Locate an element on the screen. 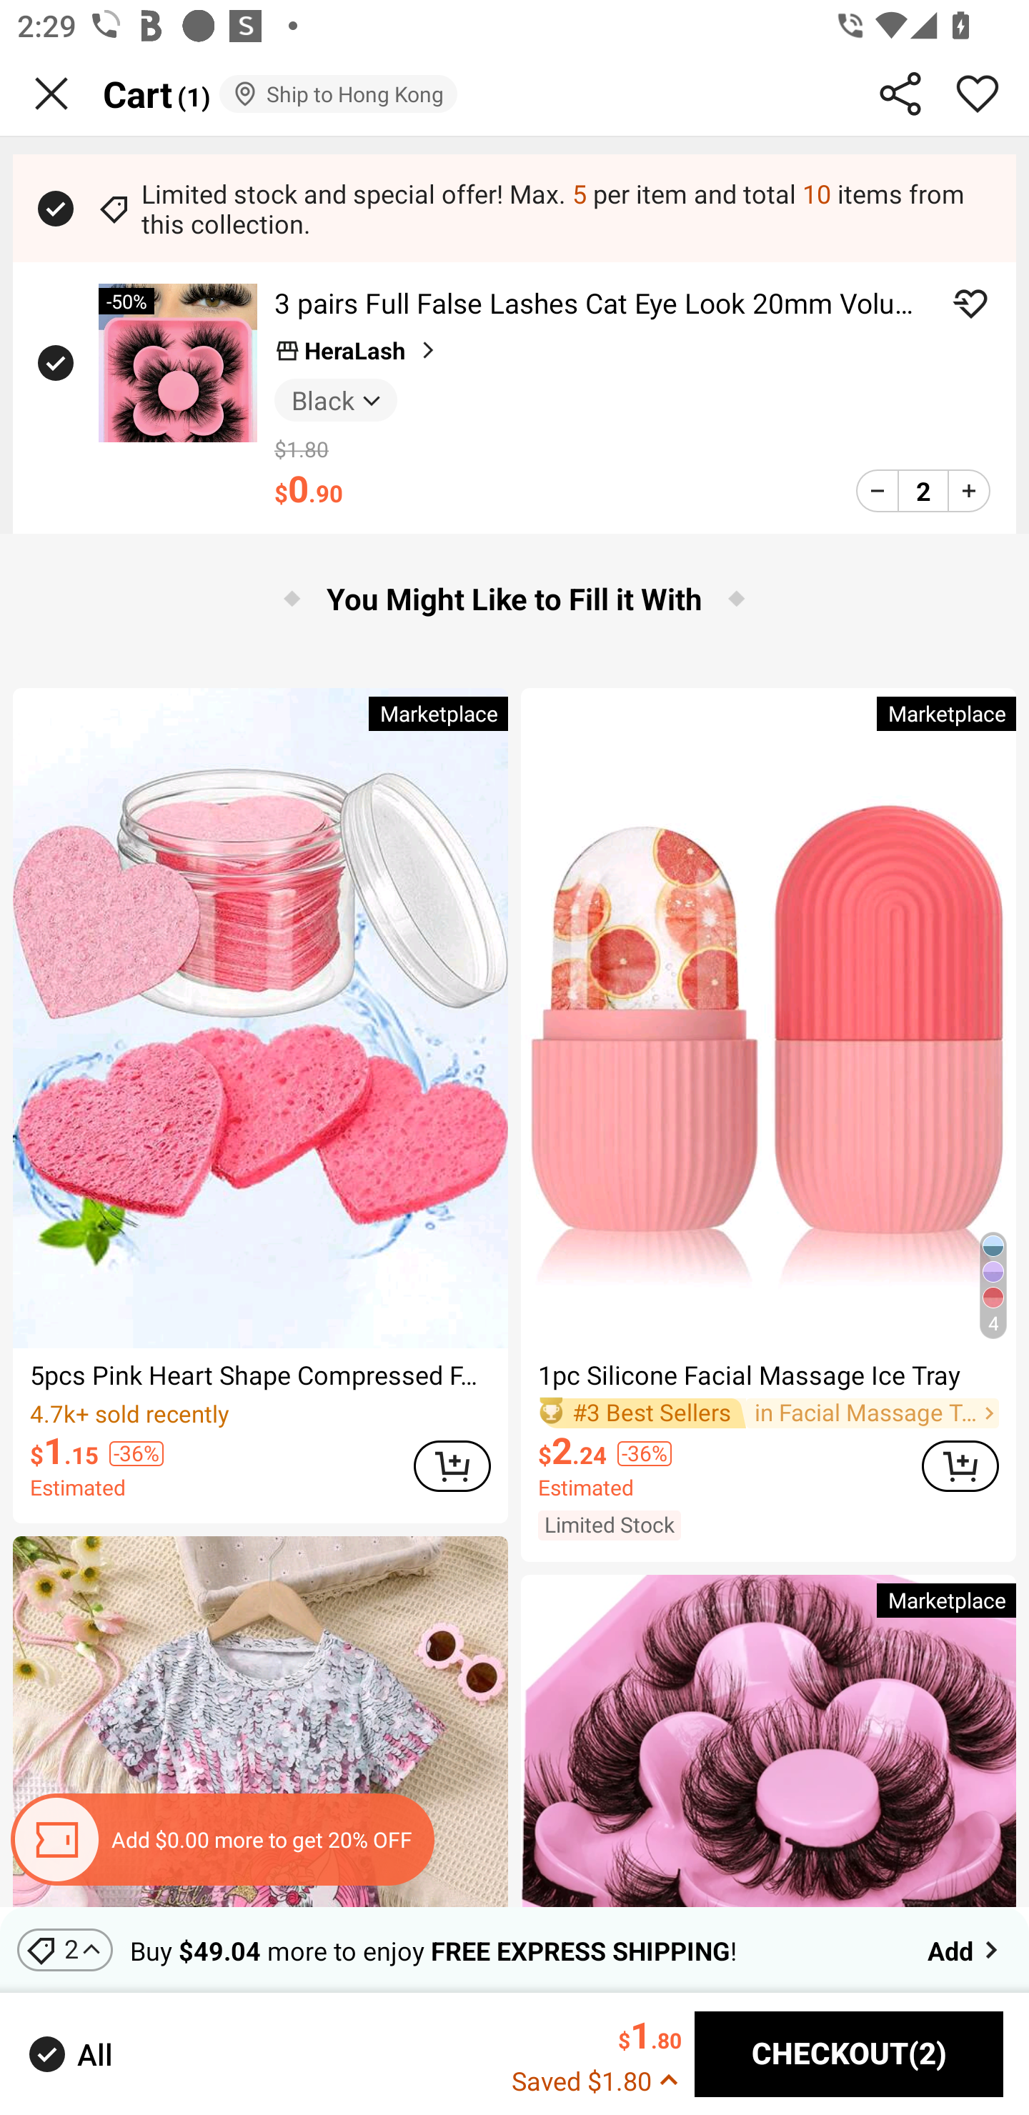  Share is located at coordinates (900, 93).